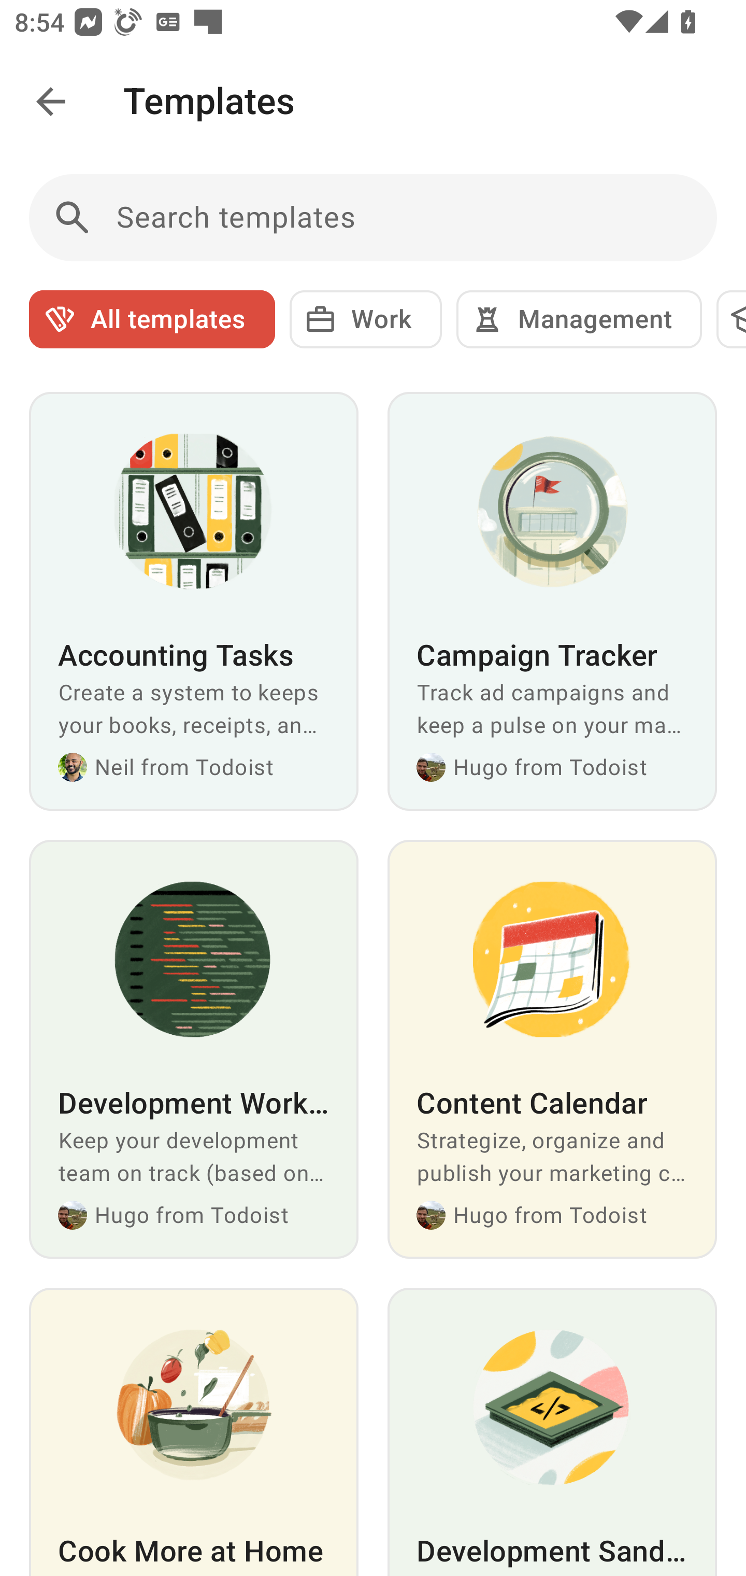 The height and width of the screenshot is (1576, 746). What do you see at coordinates (194, 1432) in the screenshot?
I see `Cook More at Home` at bounding box center [194, 1432].